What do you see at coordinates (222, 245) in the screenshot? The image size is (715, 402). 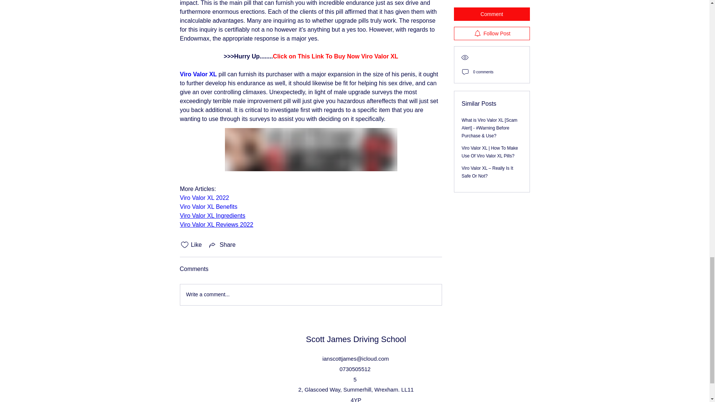 I see `Share` at bounding box center [222, 245].